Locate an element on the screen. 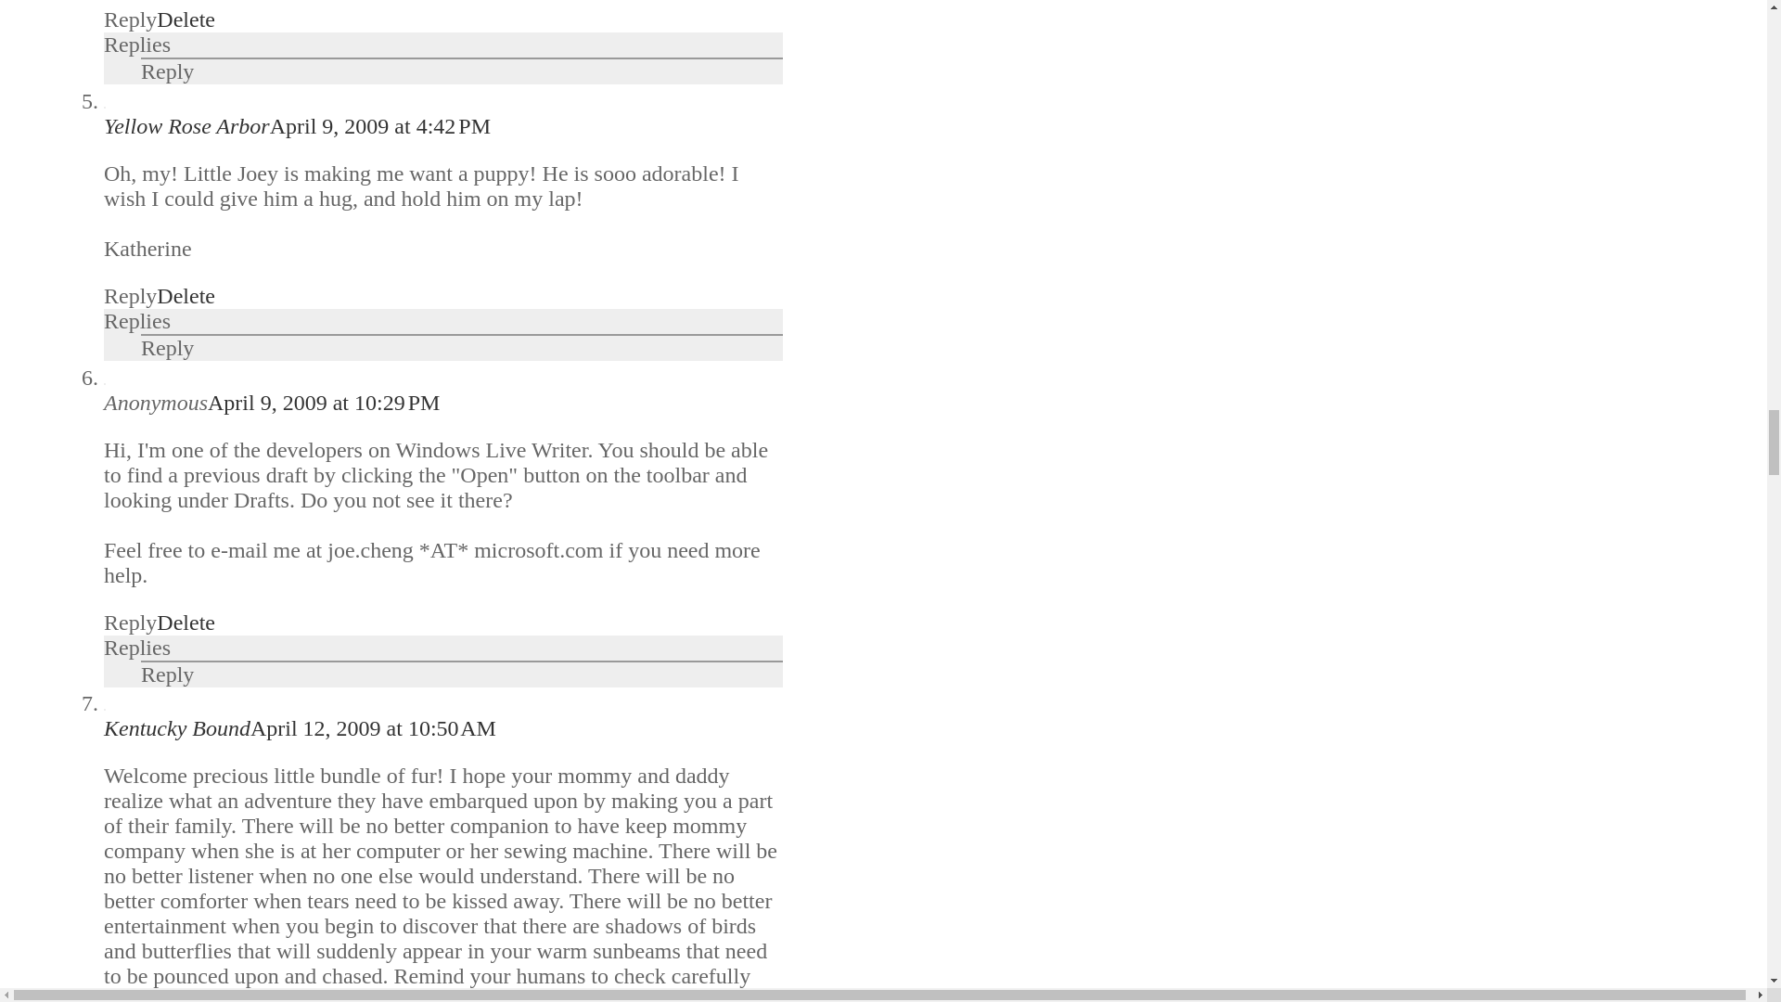 The height and width of the screenshot is (1002, 1781). Reply is located at coordinates (167, 71).